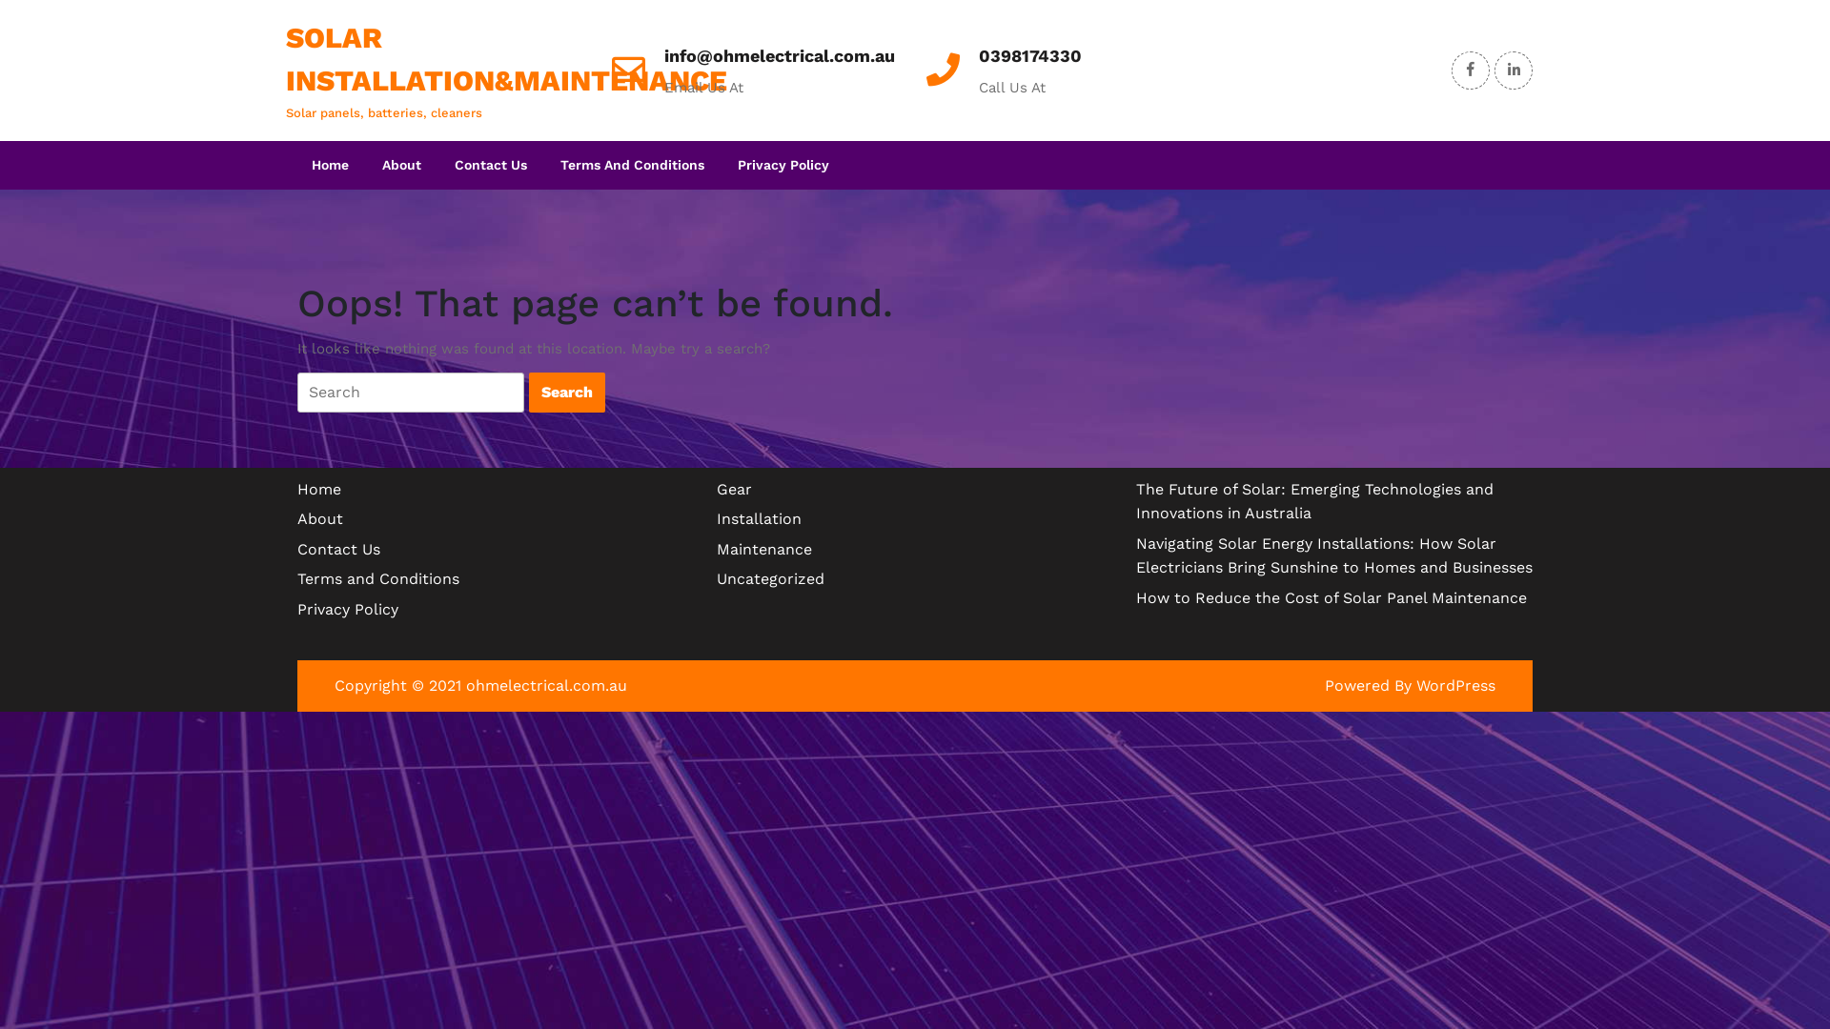  I want to click on 0398174330
0398174330, so click(1030, 55).